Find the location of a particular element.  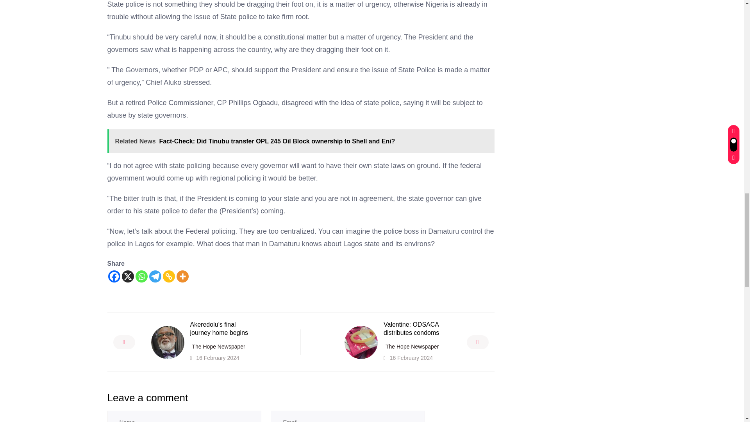

Telegram is located at coordinates (155, 276).